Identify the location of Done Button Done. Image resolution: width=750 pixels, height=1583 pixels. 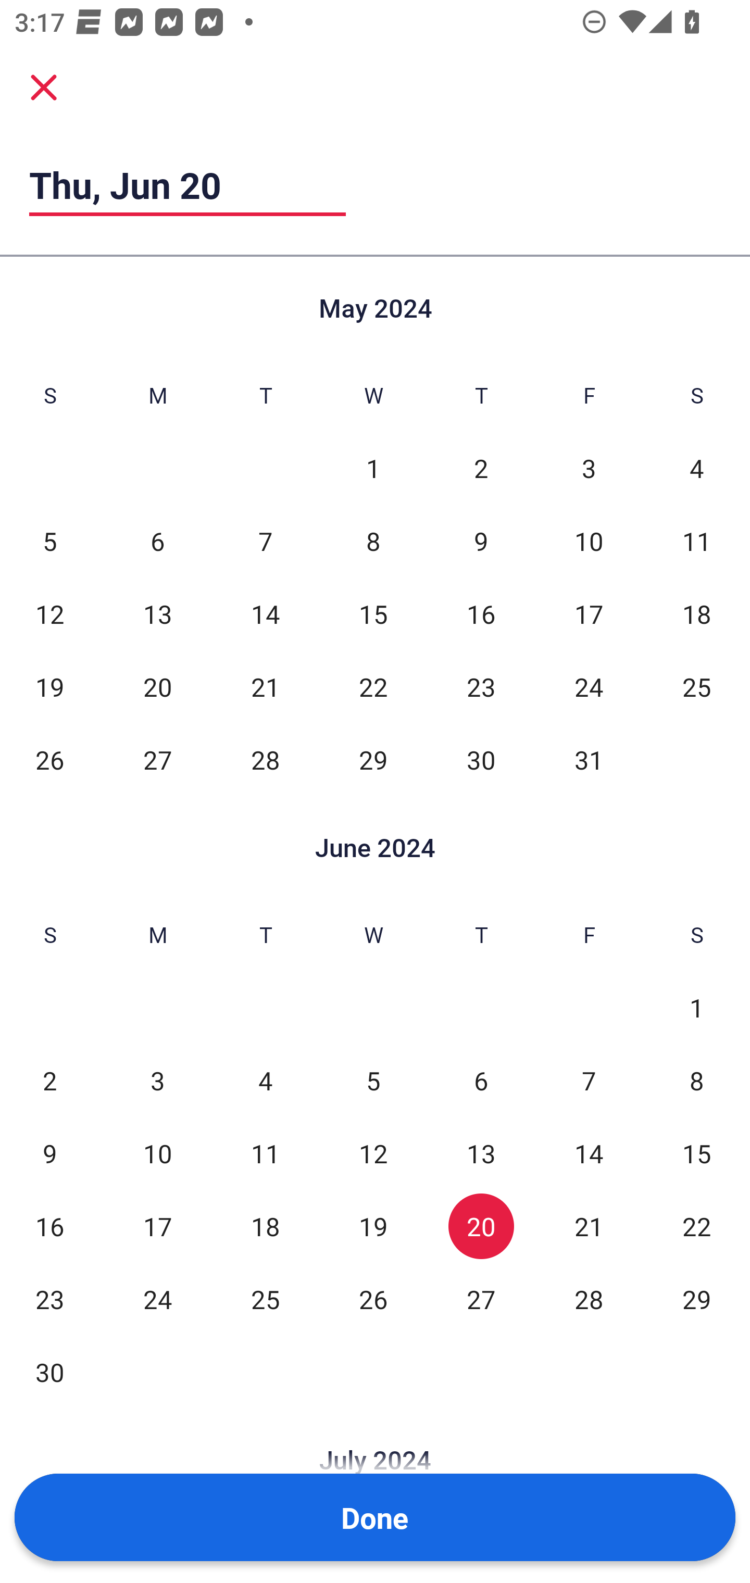
(375, 1517).